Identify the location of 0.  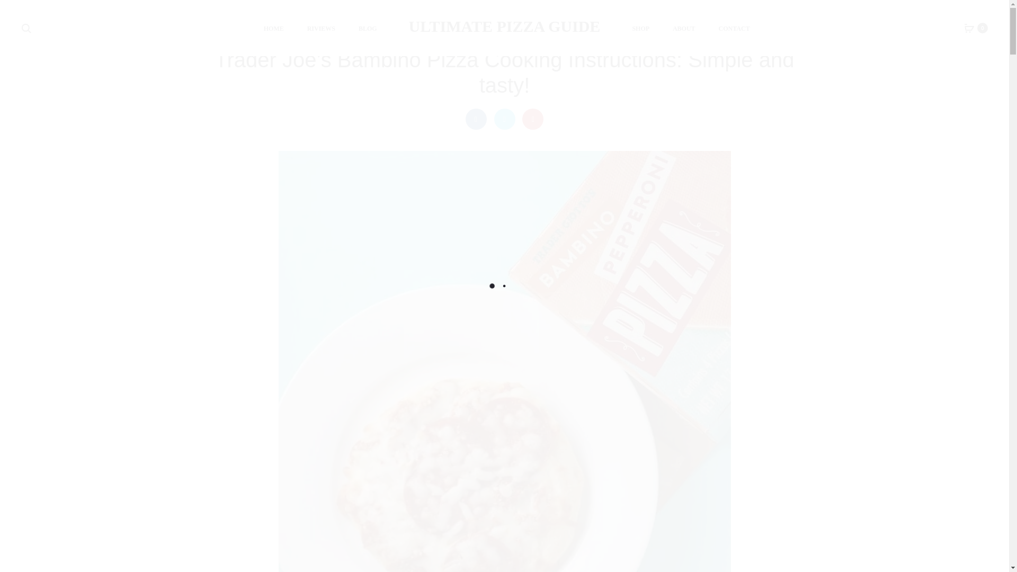
(969, 28).